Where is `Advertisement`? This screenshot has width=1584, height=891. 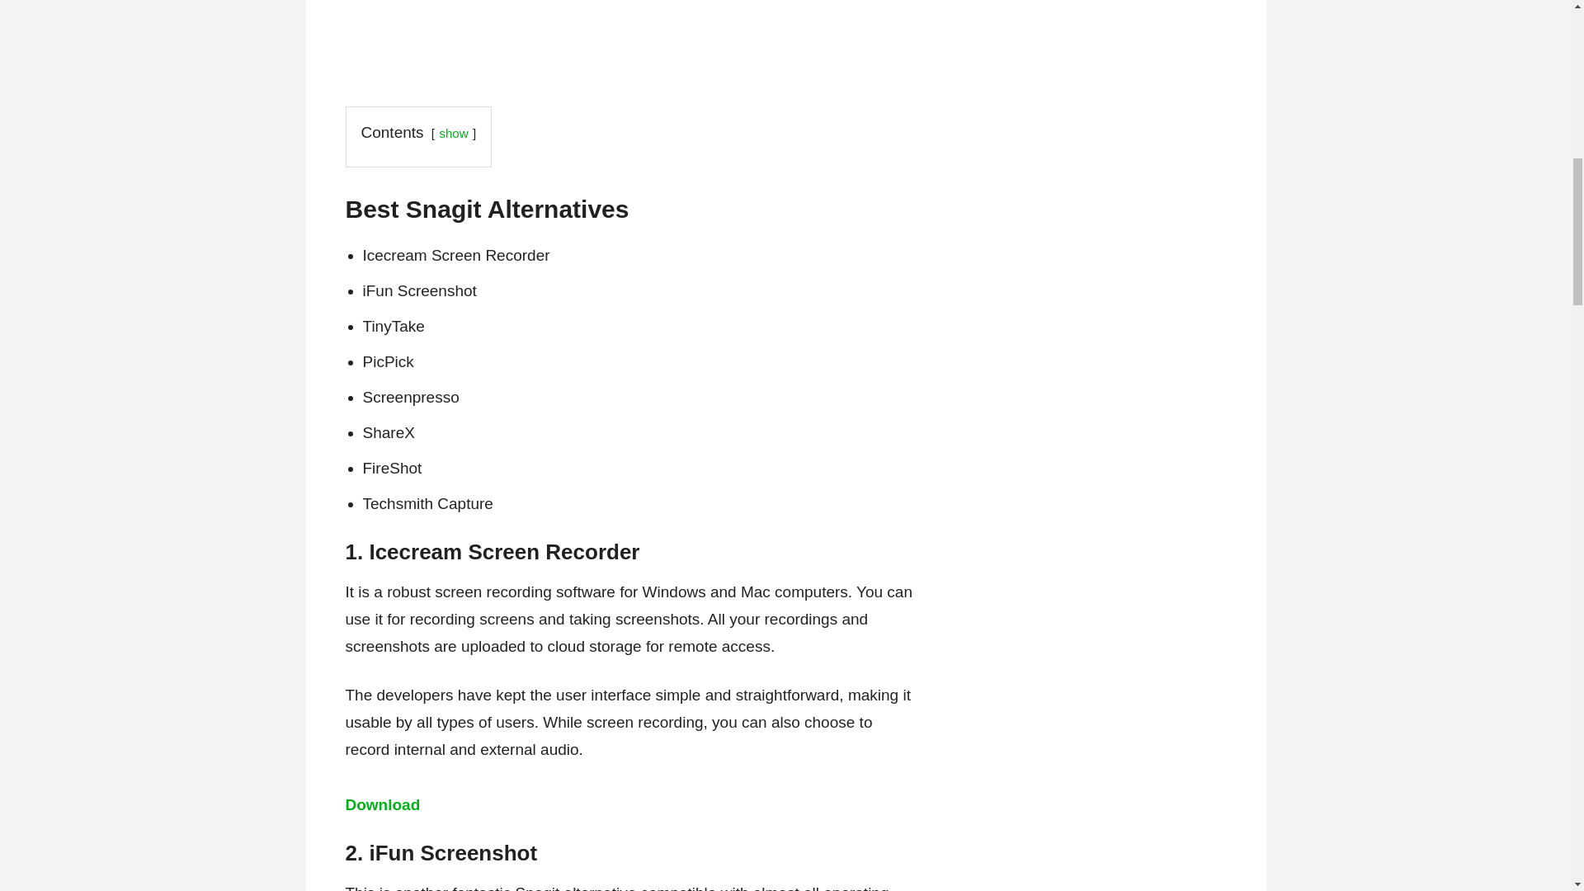 Advertisement is located at coordinates (632, 40).